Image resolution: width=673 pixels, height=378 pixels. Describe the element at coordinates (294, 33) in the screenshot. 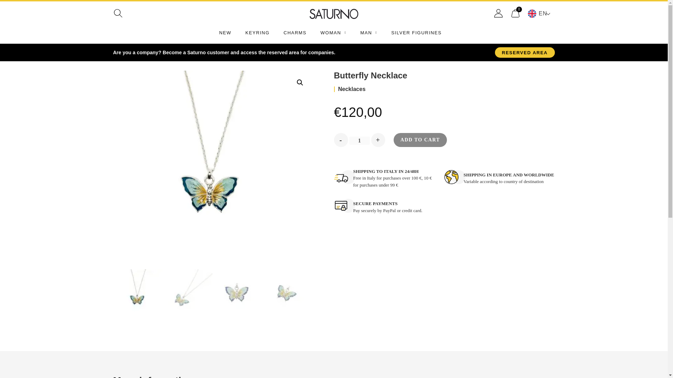

I see `CHARMS` at that location.